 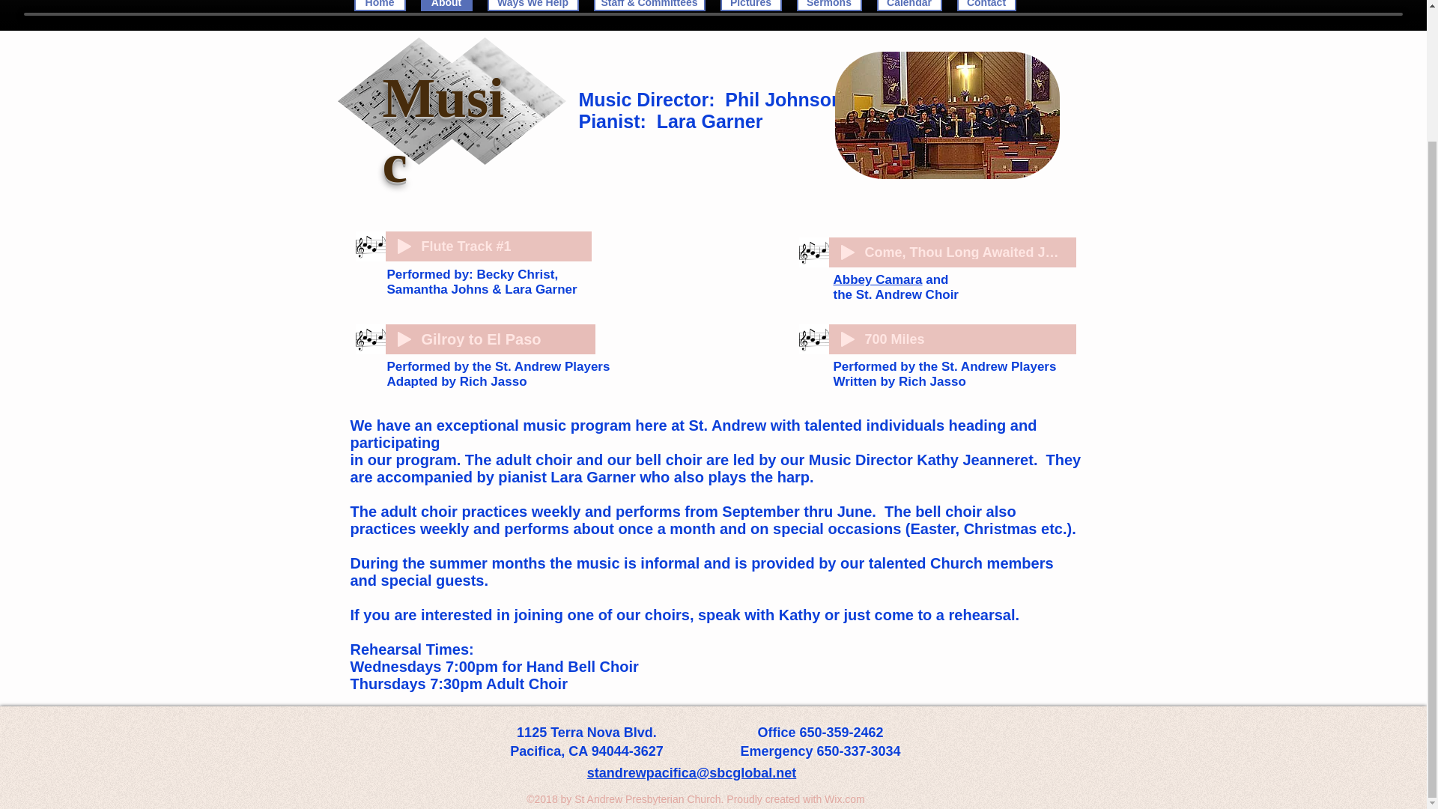 What do you see at coordinates (446, 6) in the screenshot?
I see `About` at bounding box center [446, 6].